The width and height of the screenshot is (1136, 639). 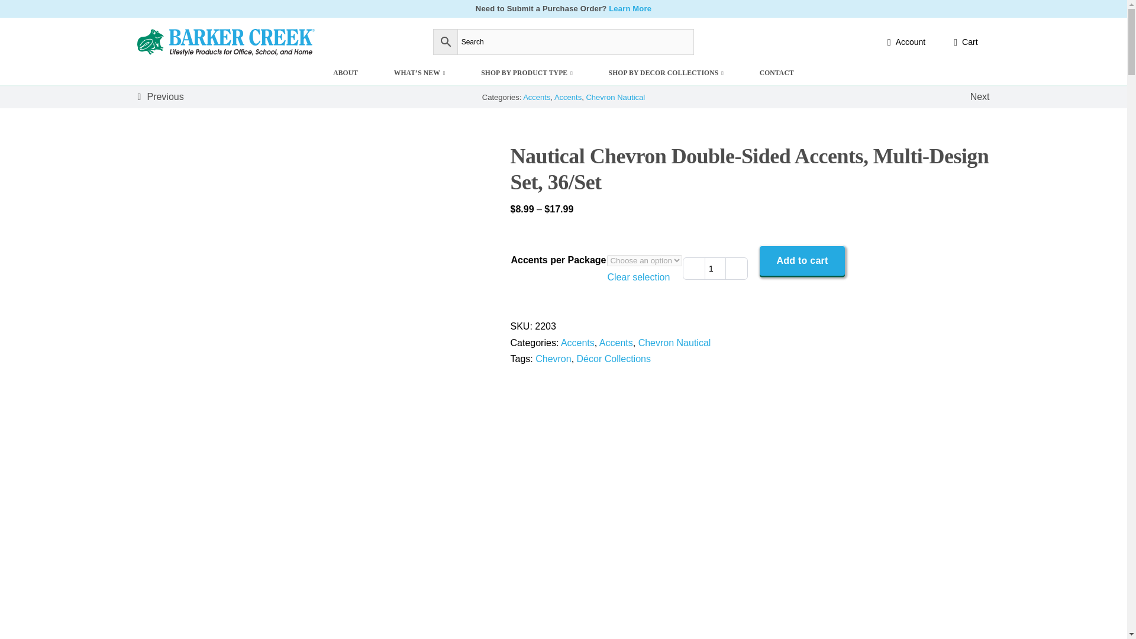 I want to click on ABOUT, so click(x=346, y=73).